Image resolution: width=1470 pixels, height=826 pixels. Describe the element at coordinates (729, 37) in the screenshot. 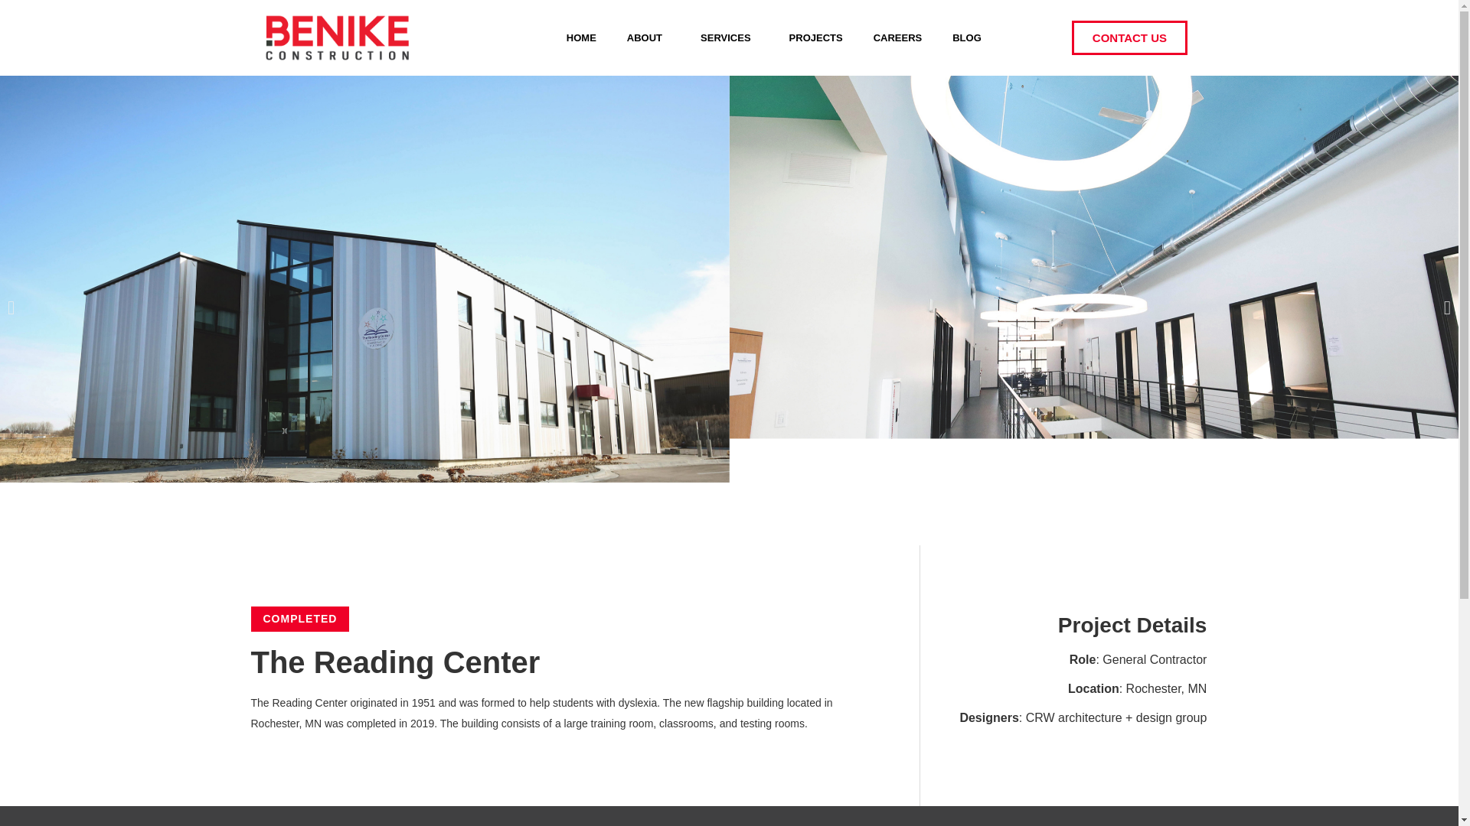

I see `SERVICES` at that location.